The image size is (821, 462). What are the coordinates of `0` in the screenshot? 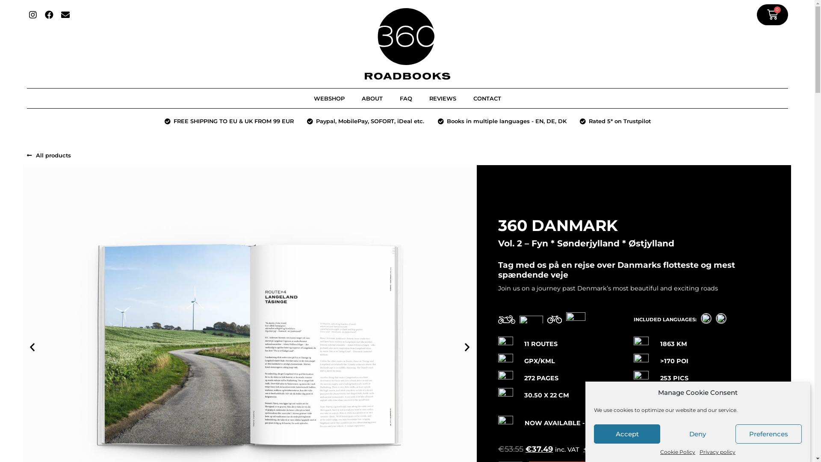 It's located at (772, 15).